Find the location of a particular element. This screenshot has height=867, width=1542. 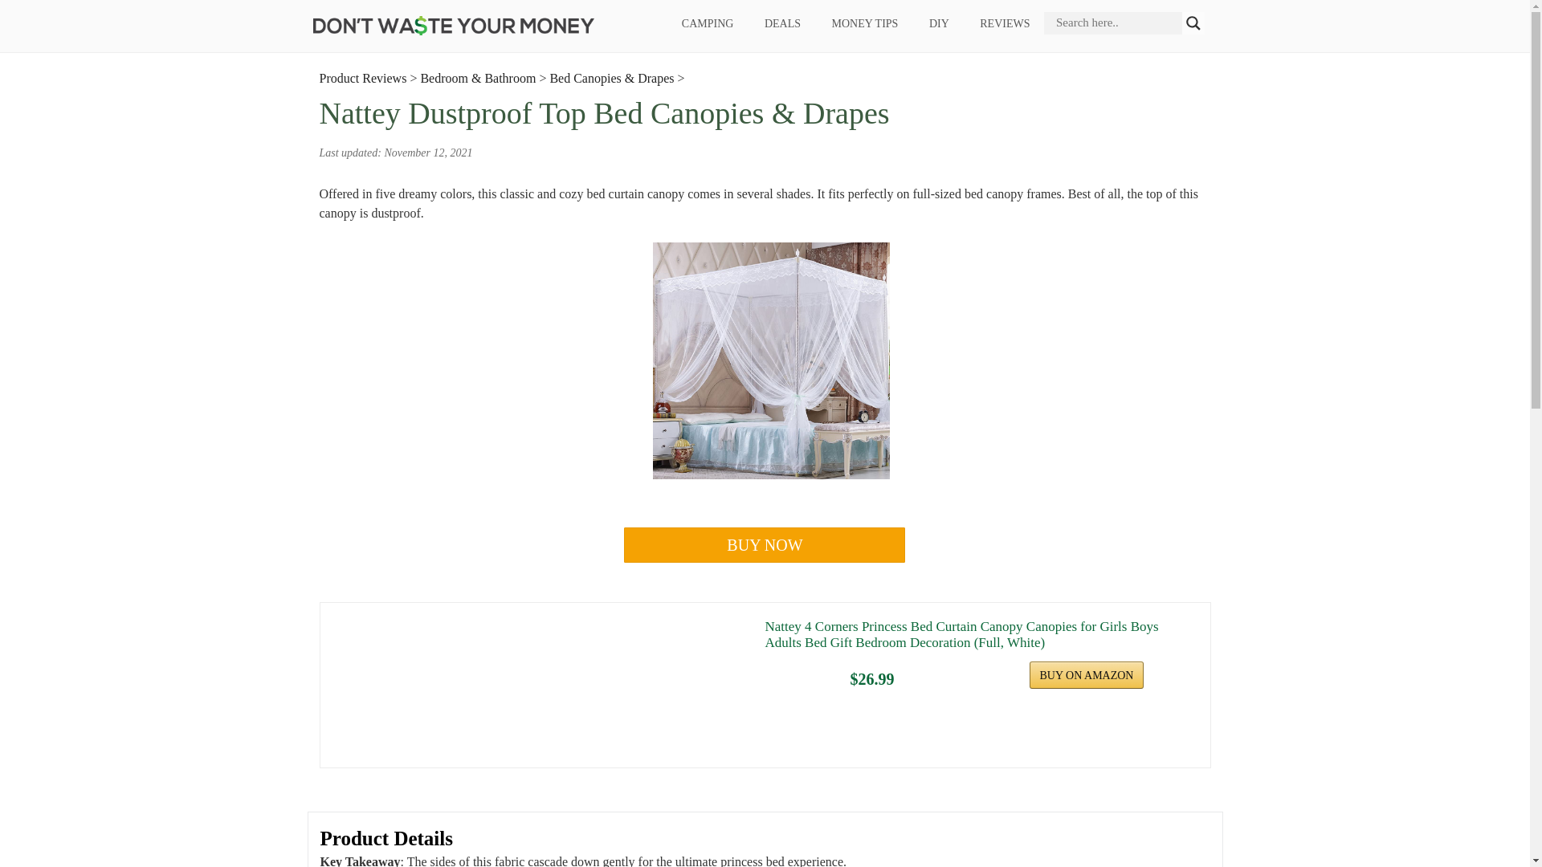

DEALS is located at coordinates (781, 24).